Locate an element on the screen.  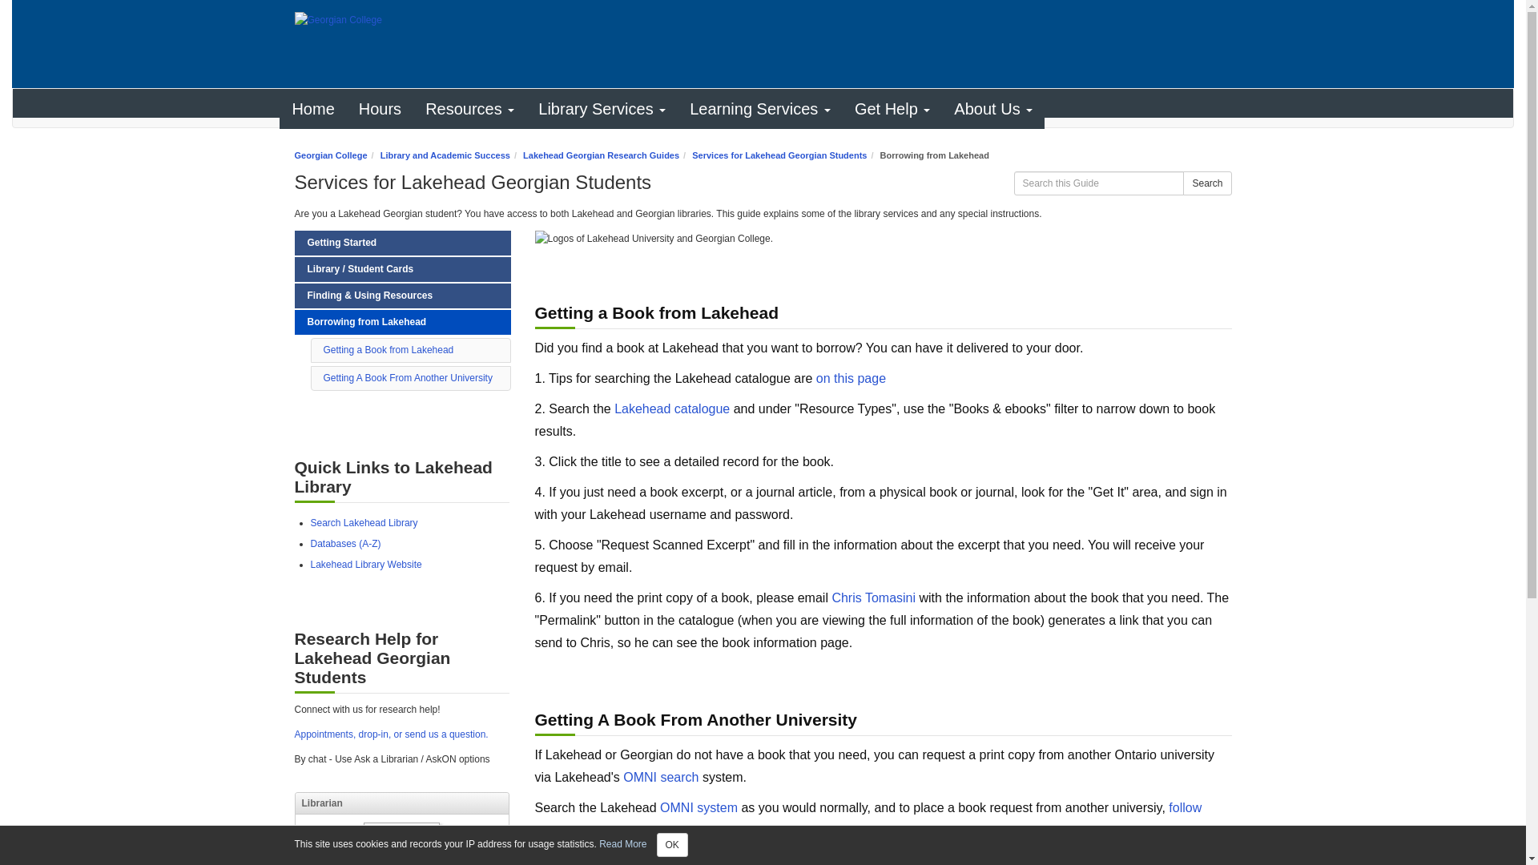
Get Help is located at coordinates (892, 109).